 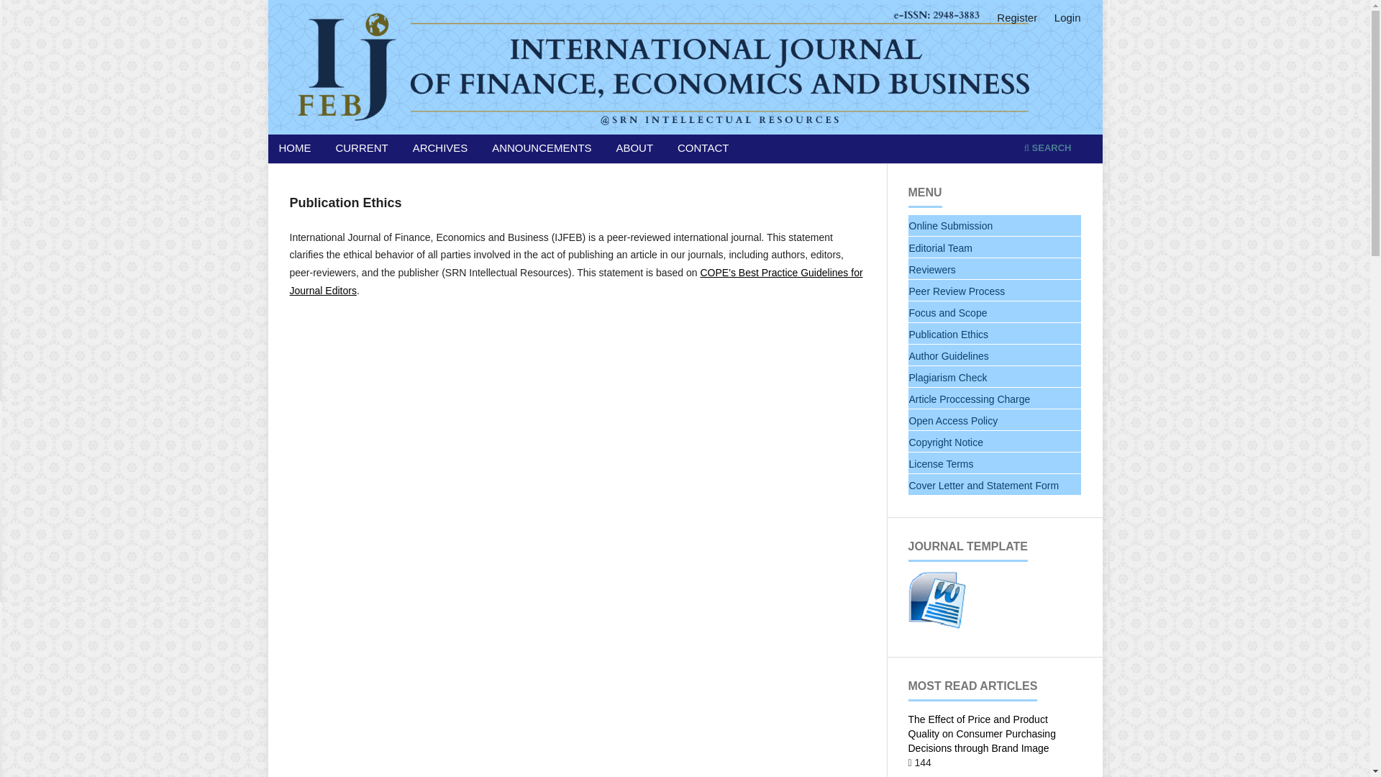 What do you see at coordinates (994, 226) in the screenshot?
I see `Online Submission` at bounding box center [994, 226].